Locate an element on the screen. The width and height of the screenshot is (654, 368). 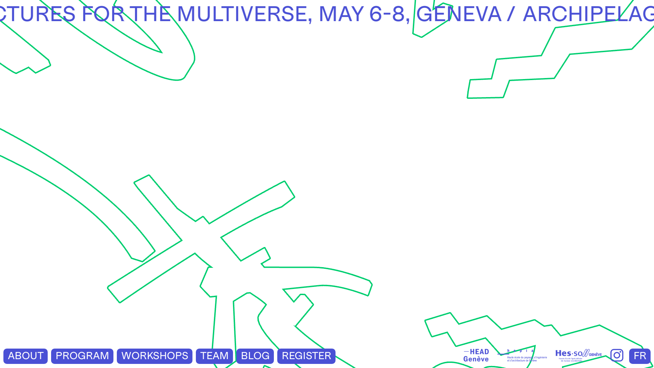
ABOUT is located at coordinates (26, 356).